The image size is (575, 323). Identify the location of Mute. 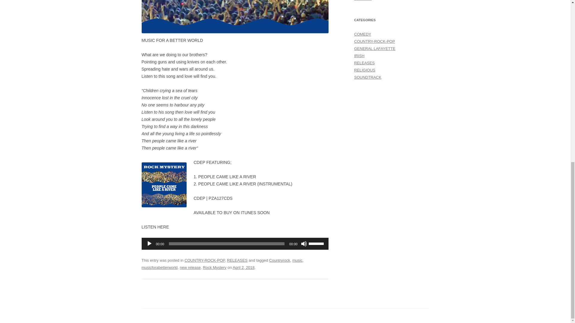
(304, 243).